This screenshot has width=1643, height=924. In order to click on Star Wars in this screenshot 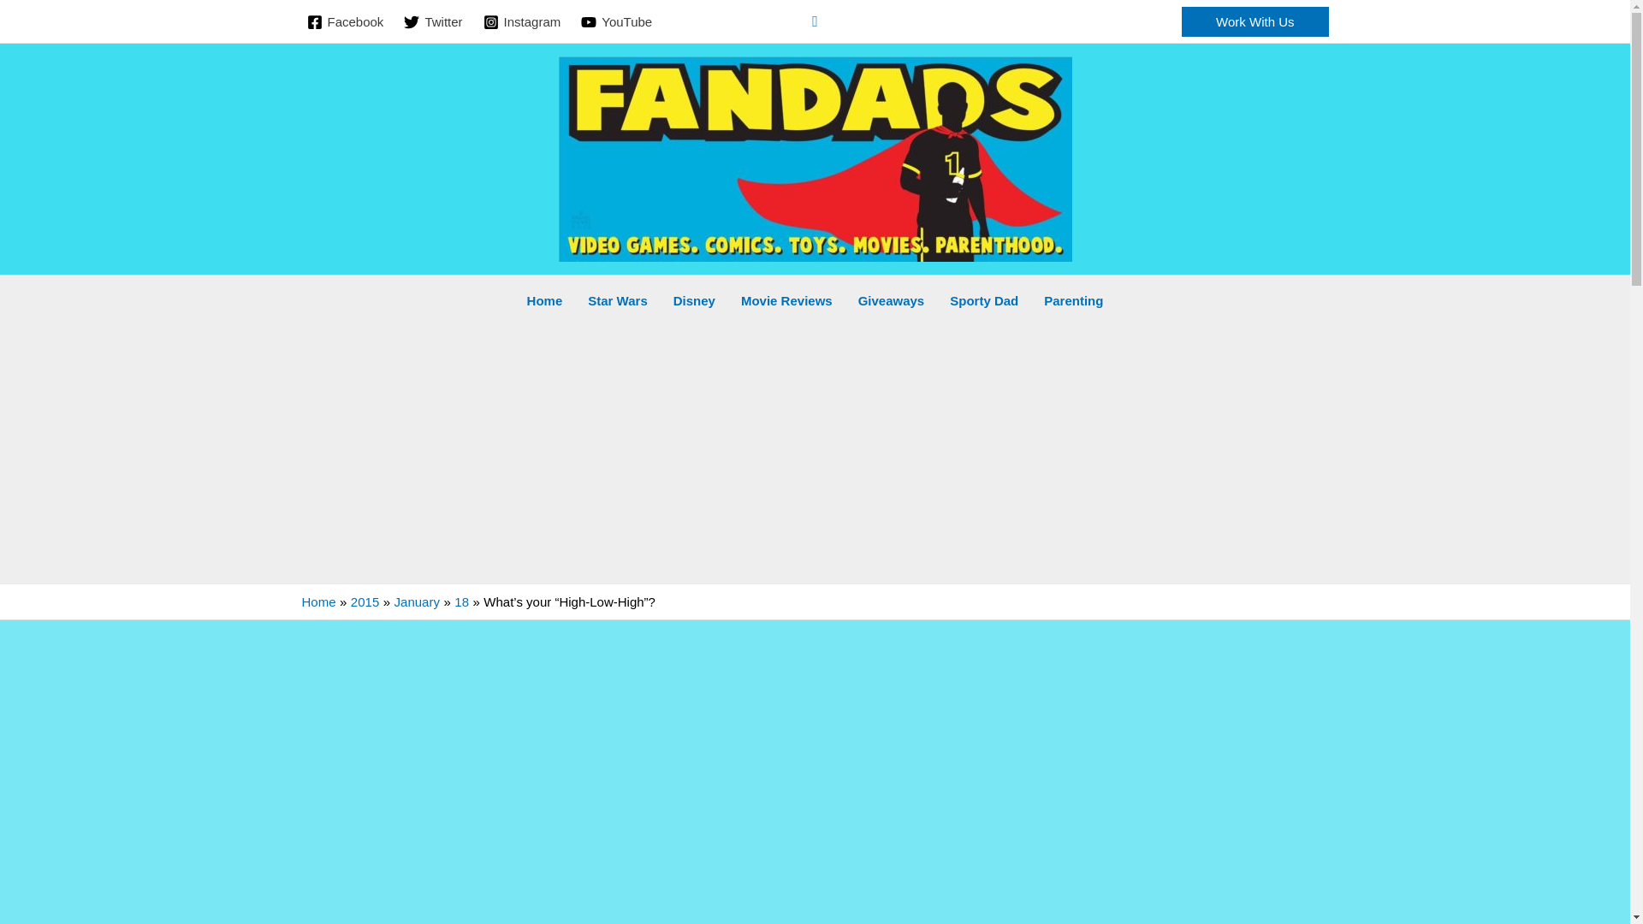, I will do `click(618, 301)`.